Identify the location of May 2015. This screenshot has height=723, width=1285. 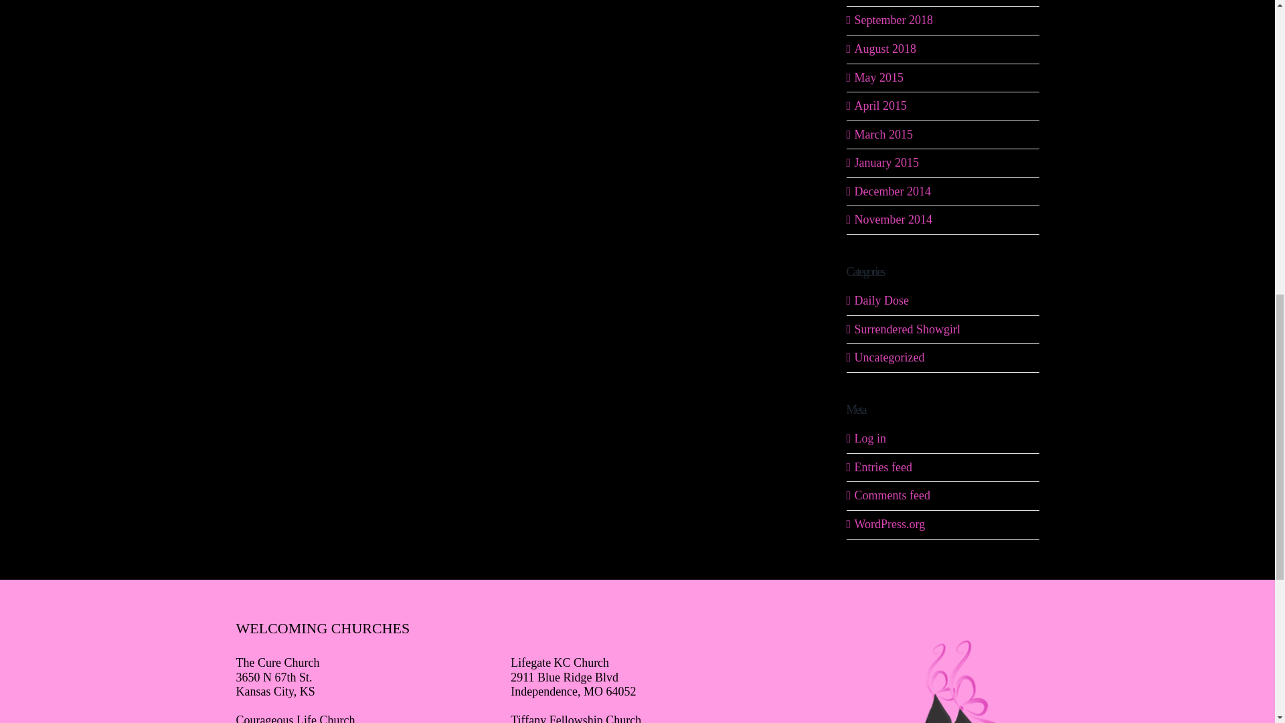
(878, 78).